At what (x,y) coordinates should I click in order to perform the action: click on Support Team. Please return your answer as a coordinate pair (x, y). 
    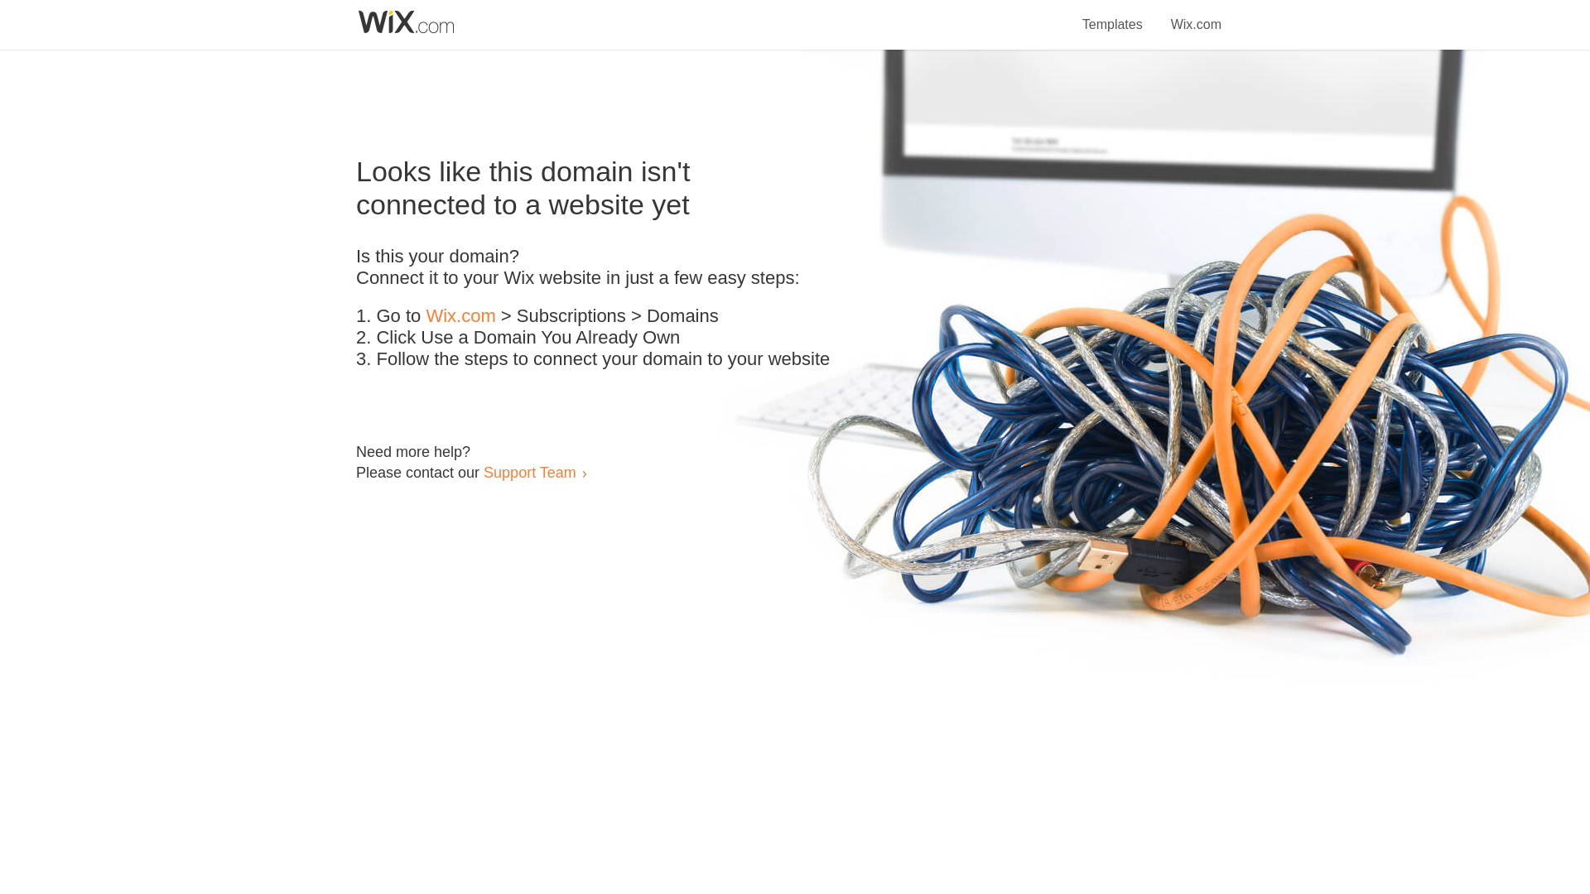
    Looking at the image, I should click on (529, 472).